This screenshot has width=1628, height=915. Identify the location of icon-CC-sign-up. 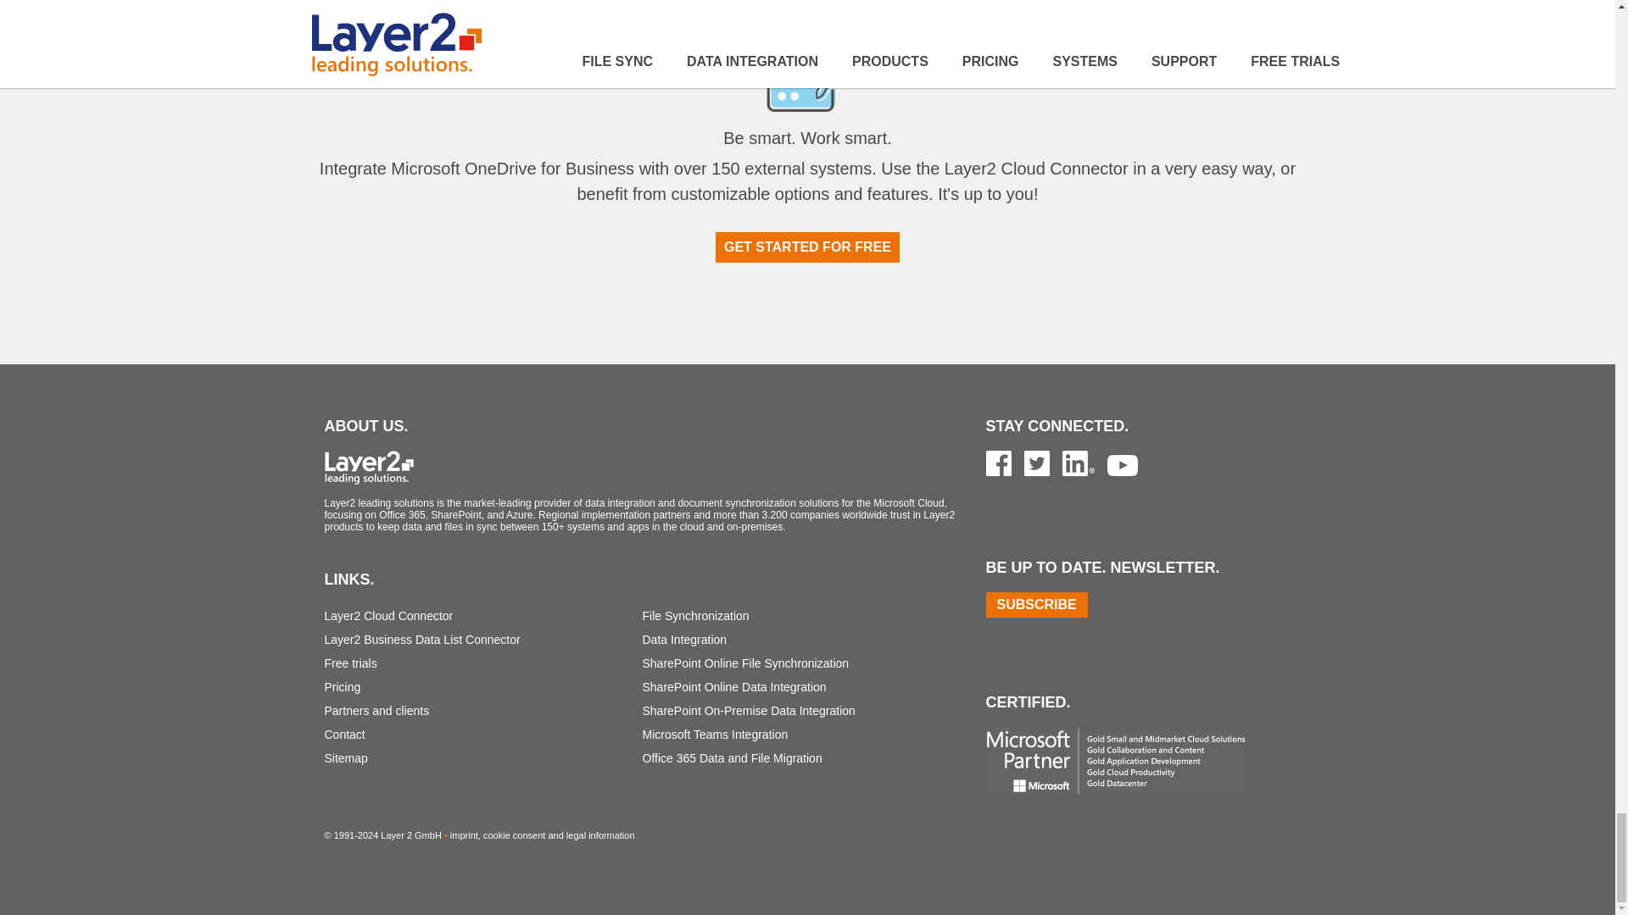
(807, 69).